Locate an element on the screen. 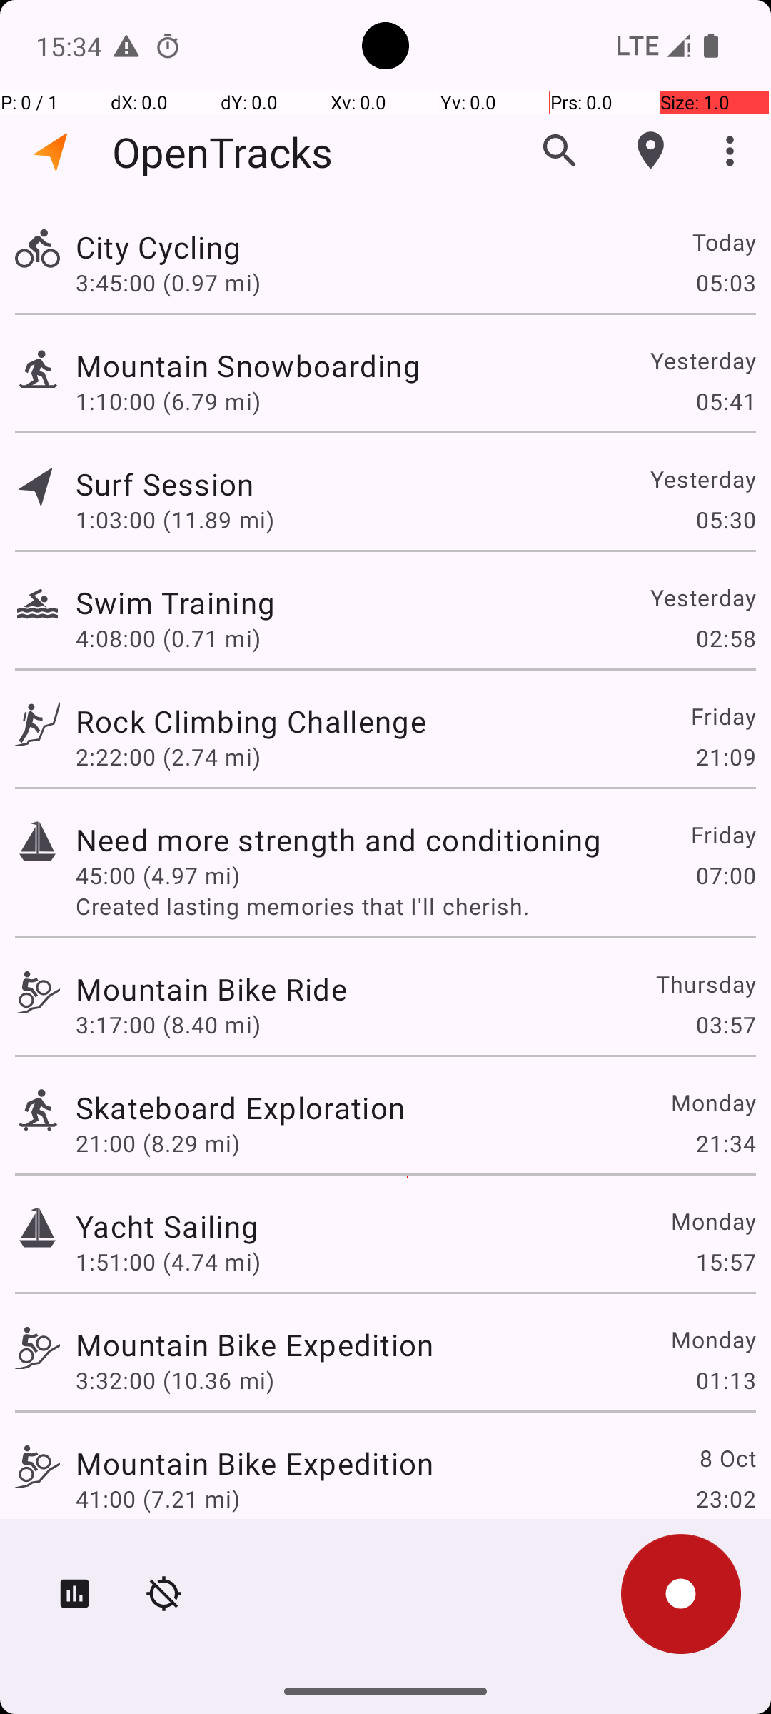 Image resolution: width=771 pixels, height=1714 pixels. Mountain Snowboarding is located at coordinates (248, 366).